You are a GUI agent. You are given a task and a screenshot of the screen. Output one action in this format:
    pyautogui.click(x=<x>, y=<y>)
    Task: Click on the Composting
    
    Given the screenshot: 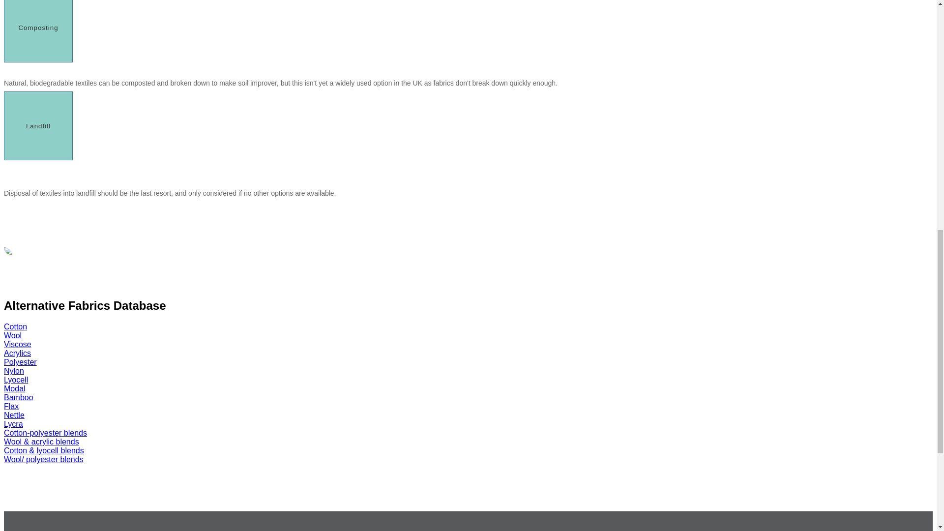 What is the action you would take?
    pyautogui.click(x=38, y=31)
    